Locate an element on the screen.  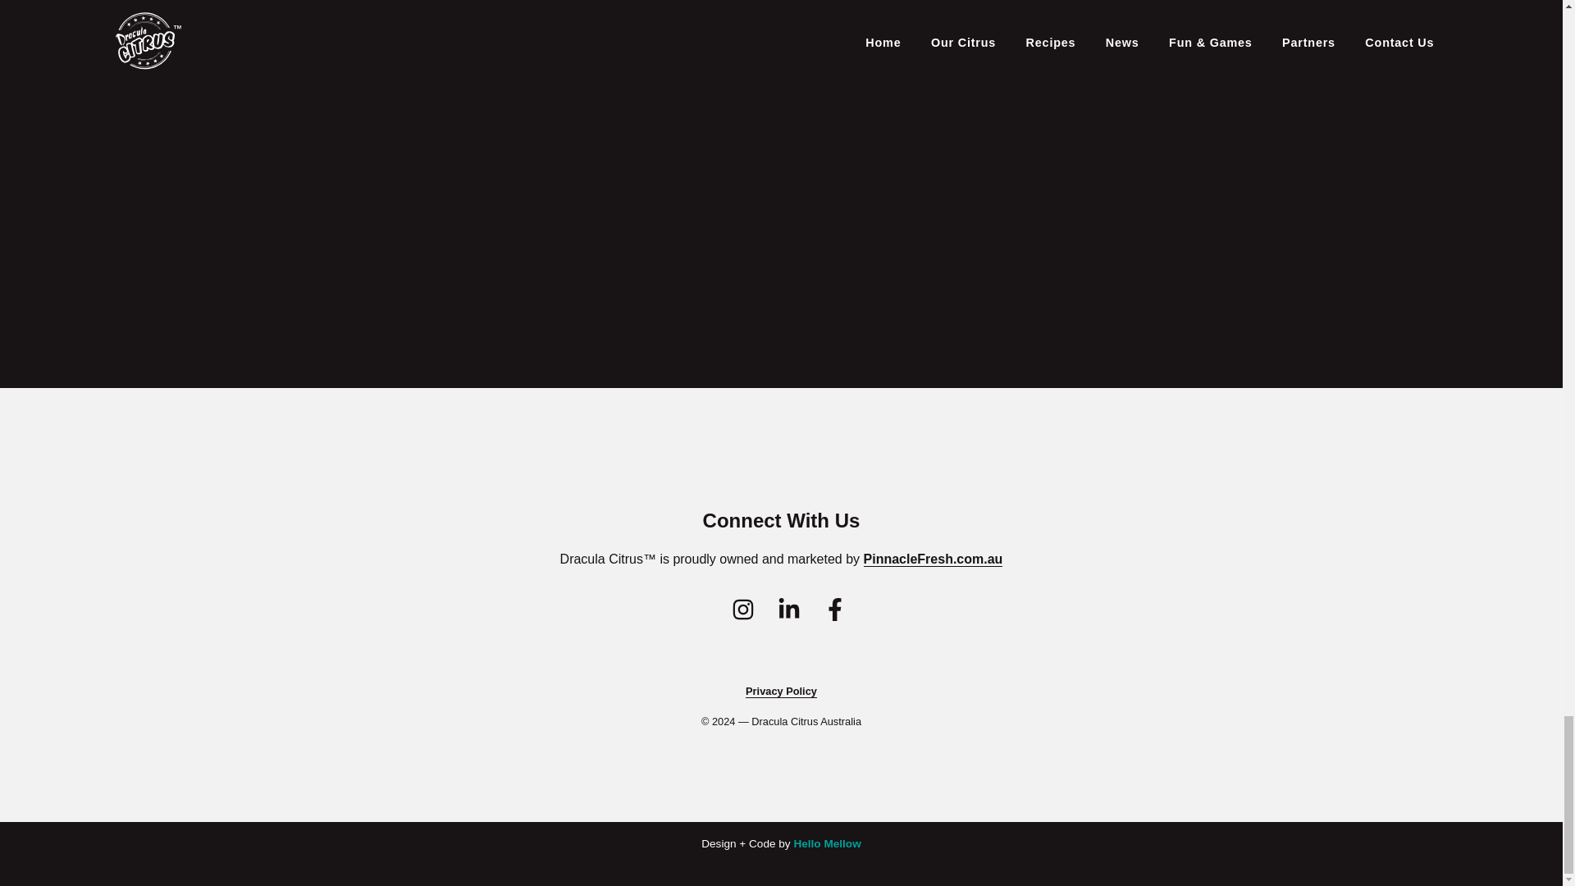
Privacy Policy is located at coordinates (781, 691).